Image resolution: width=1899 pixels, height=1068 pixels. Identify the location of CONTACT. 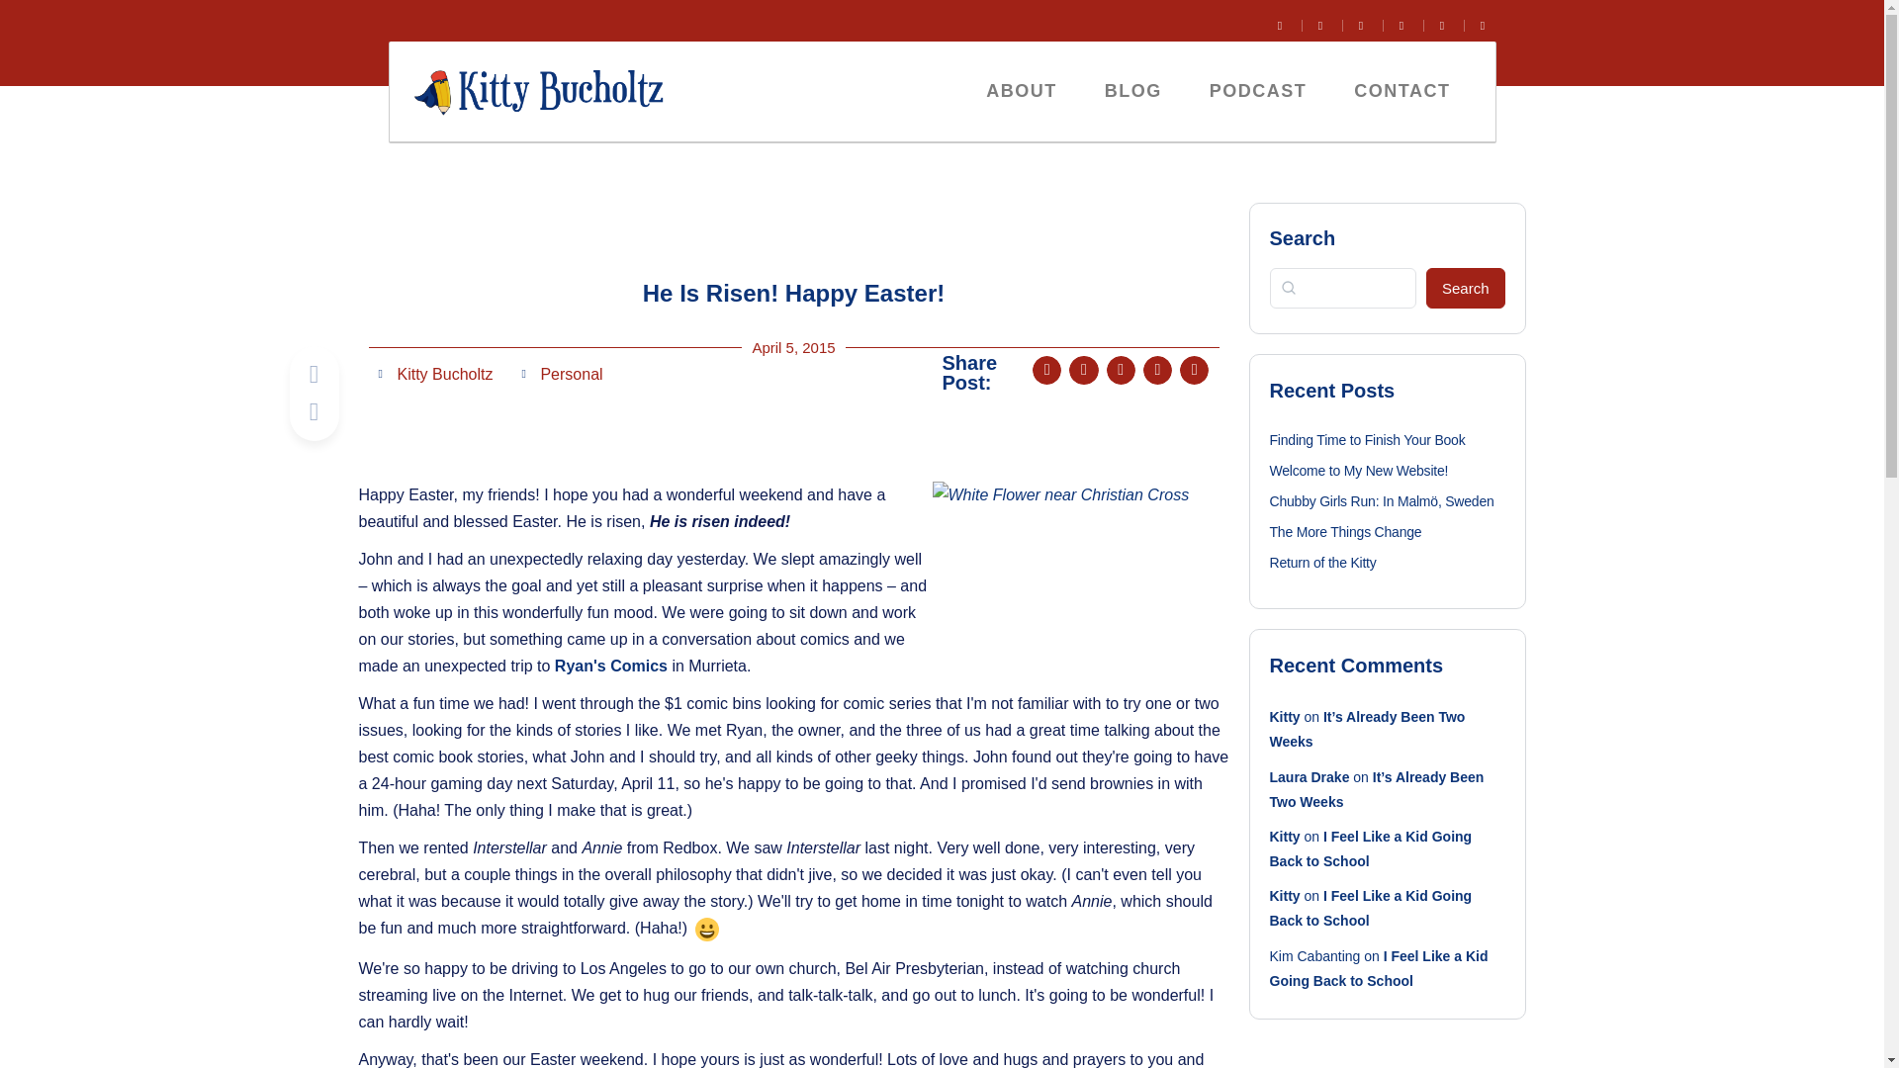
(1402, 91).